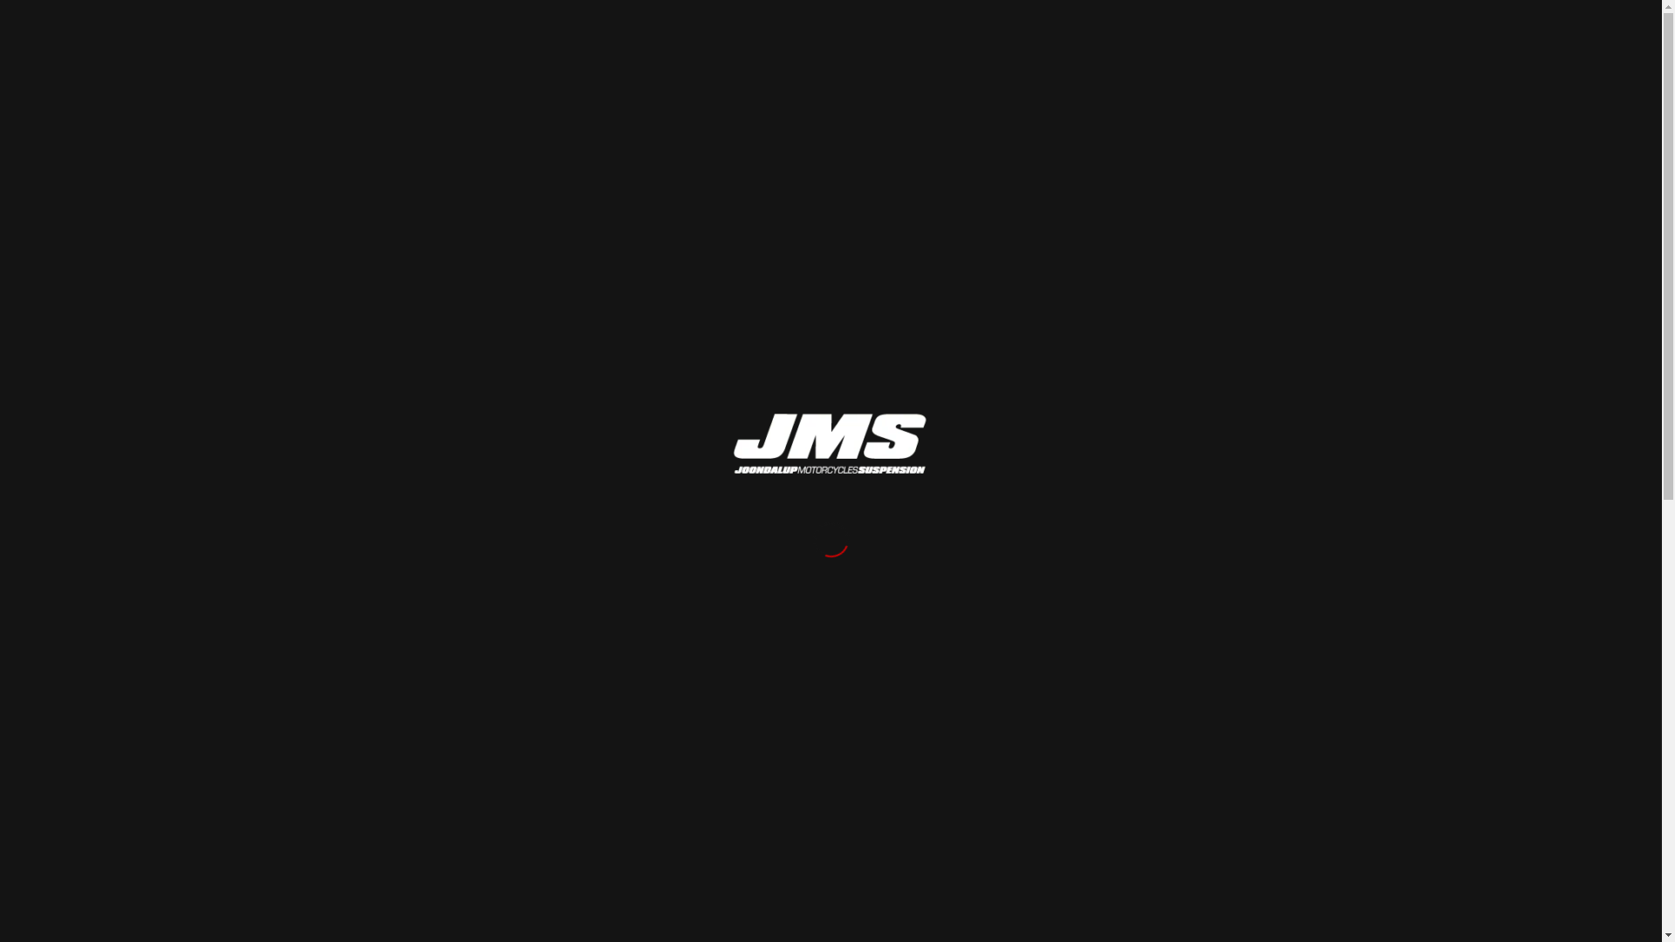  Describe the element at coordinates (1346, 51) in the screenshot. I see `Instagram` at that location.